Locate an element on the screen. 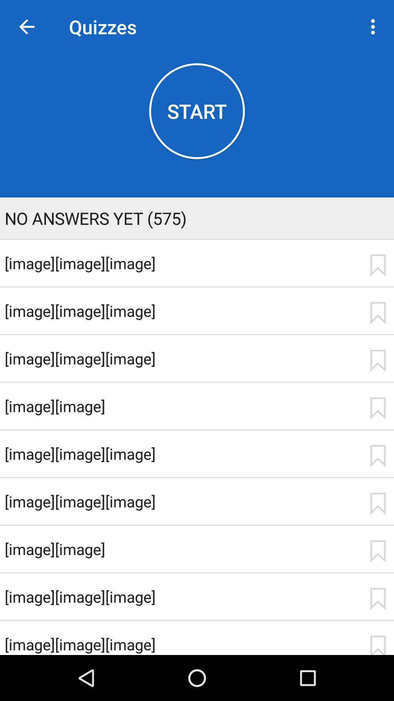  open the item next to [image][image] item is located at coordinates (378, 551).